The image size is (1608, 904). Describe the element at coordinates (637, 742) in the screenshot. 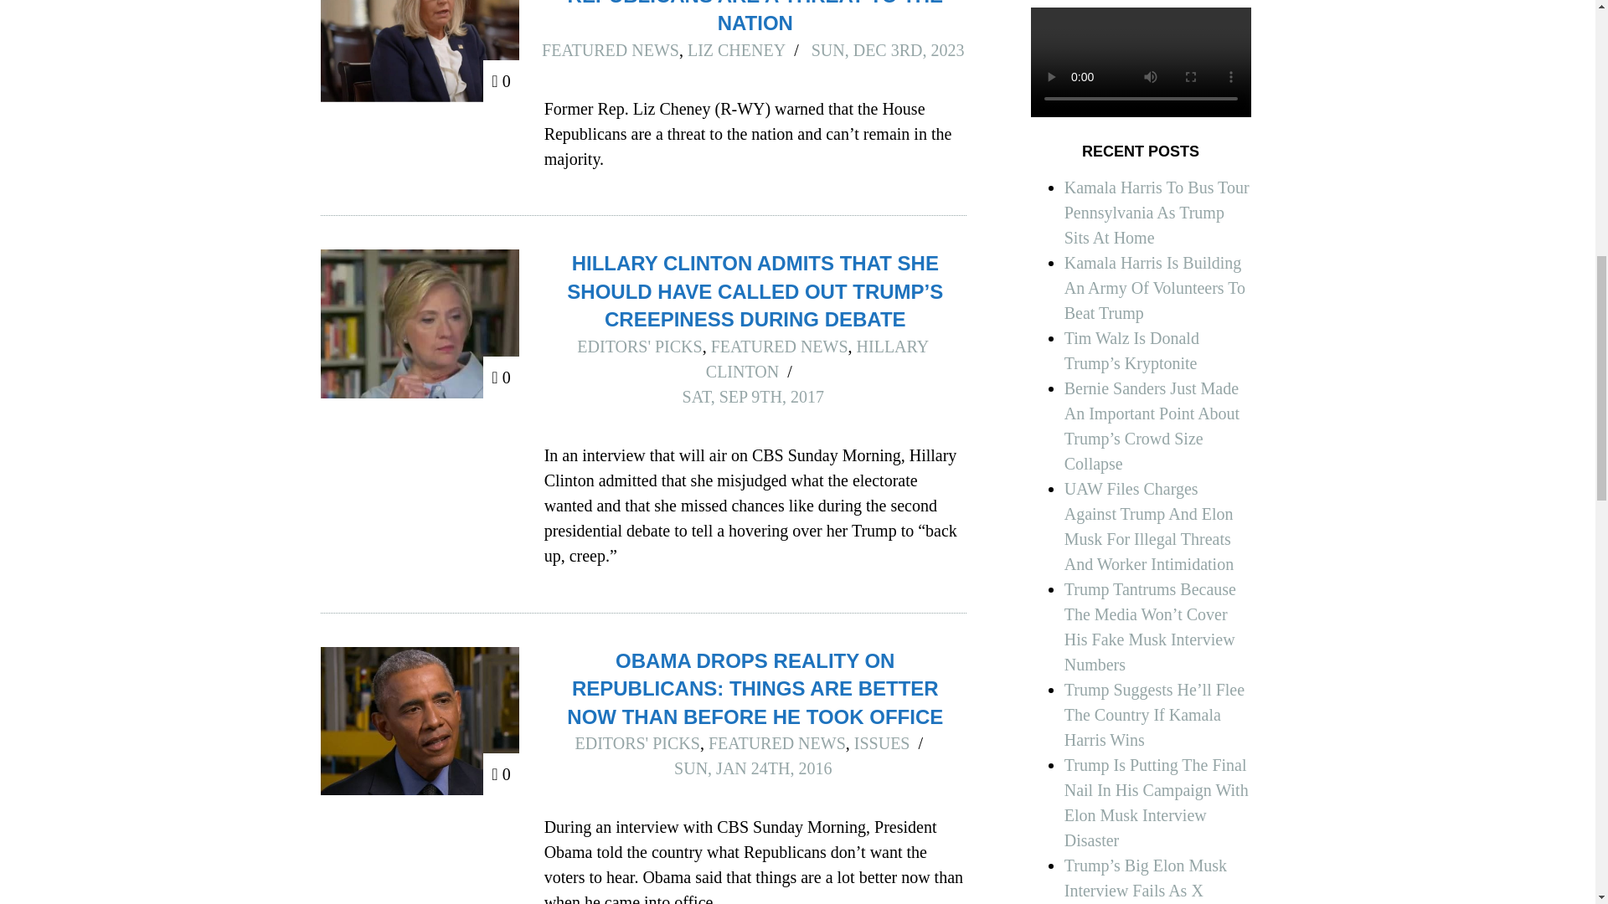

I see `EDITORS' PICKS` at that location.